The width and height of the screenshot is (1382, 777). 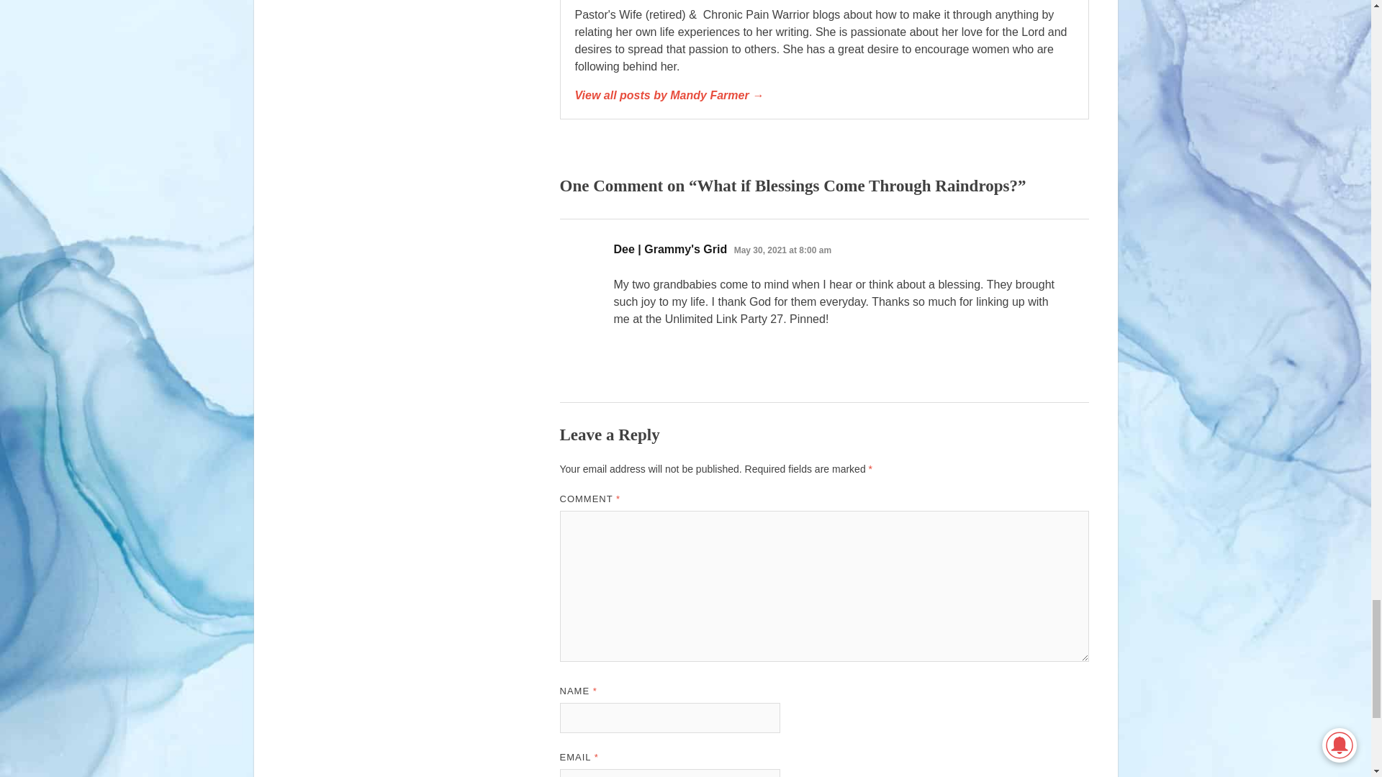 I want to click on Mandy Farmer, so click(x=823, y=95).